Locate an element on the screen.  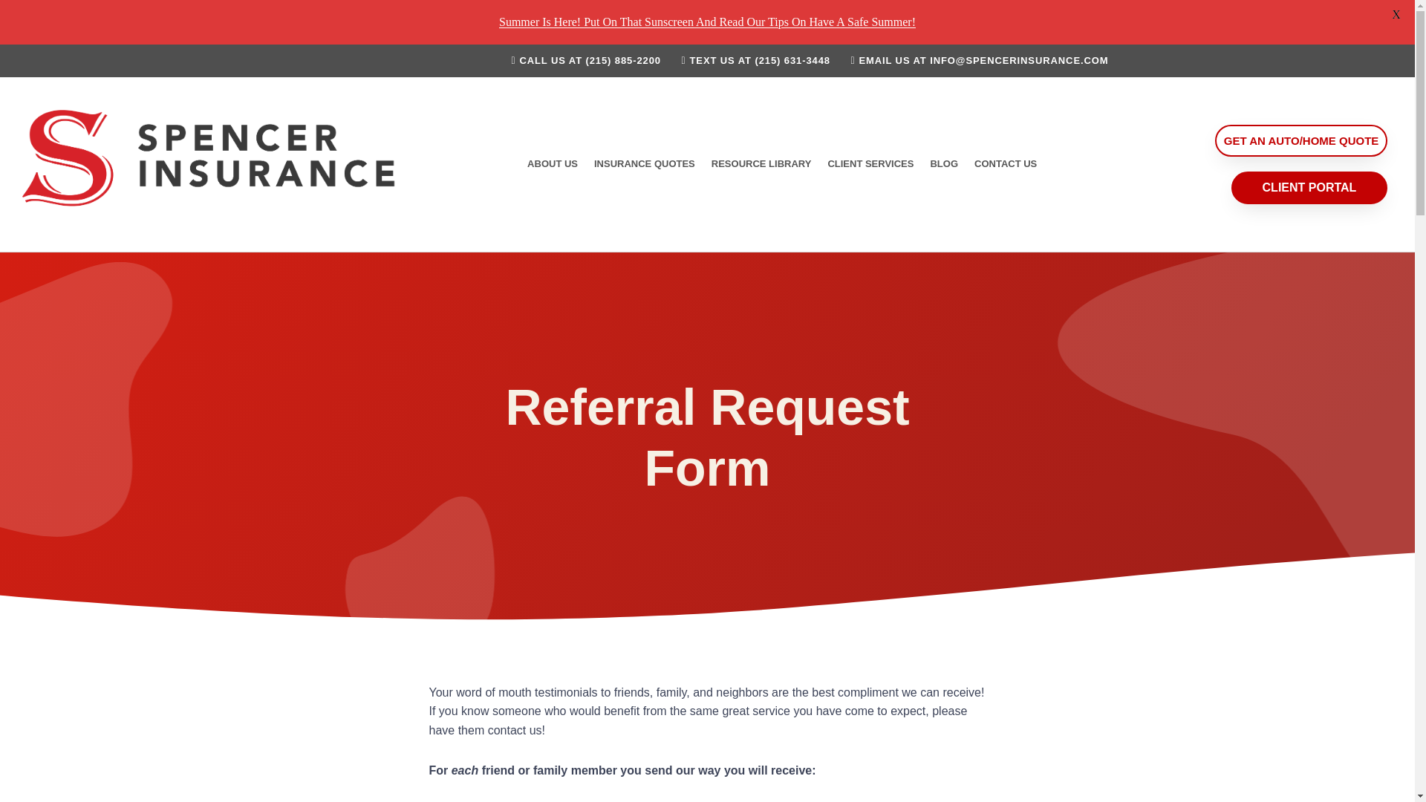
RESOURCE LIBRARY is located at coordinates (761, 163).